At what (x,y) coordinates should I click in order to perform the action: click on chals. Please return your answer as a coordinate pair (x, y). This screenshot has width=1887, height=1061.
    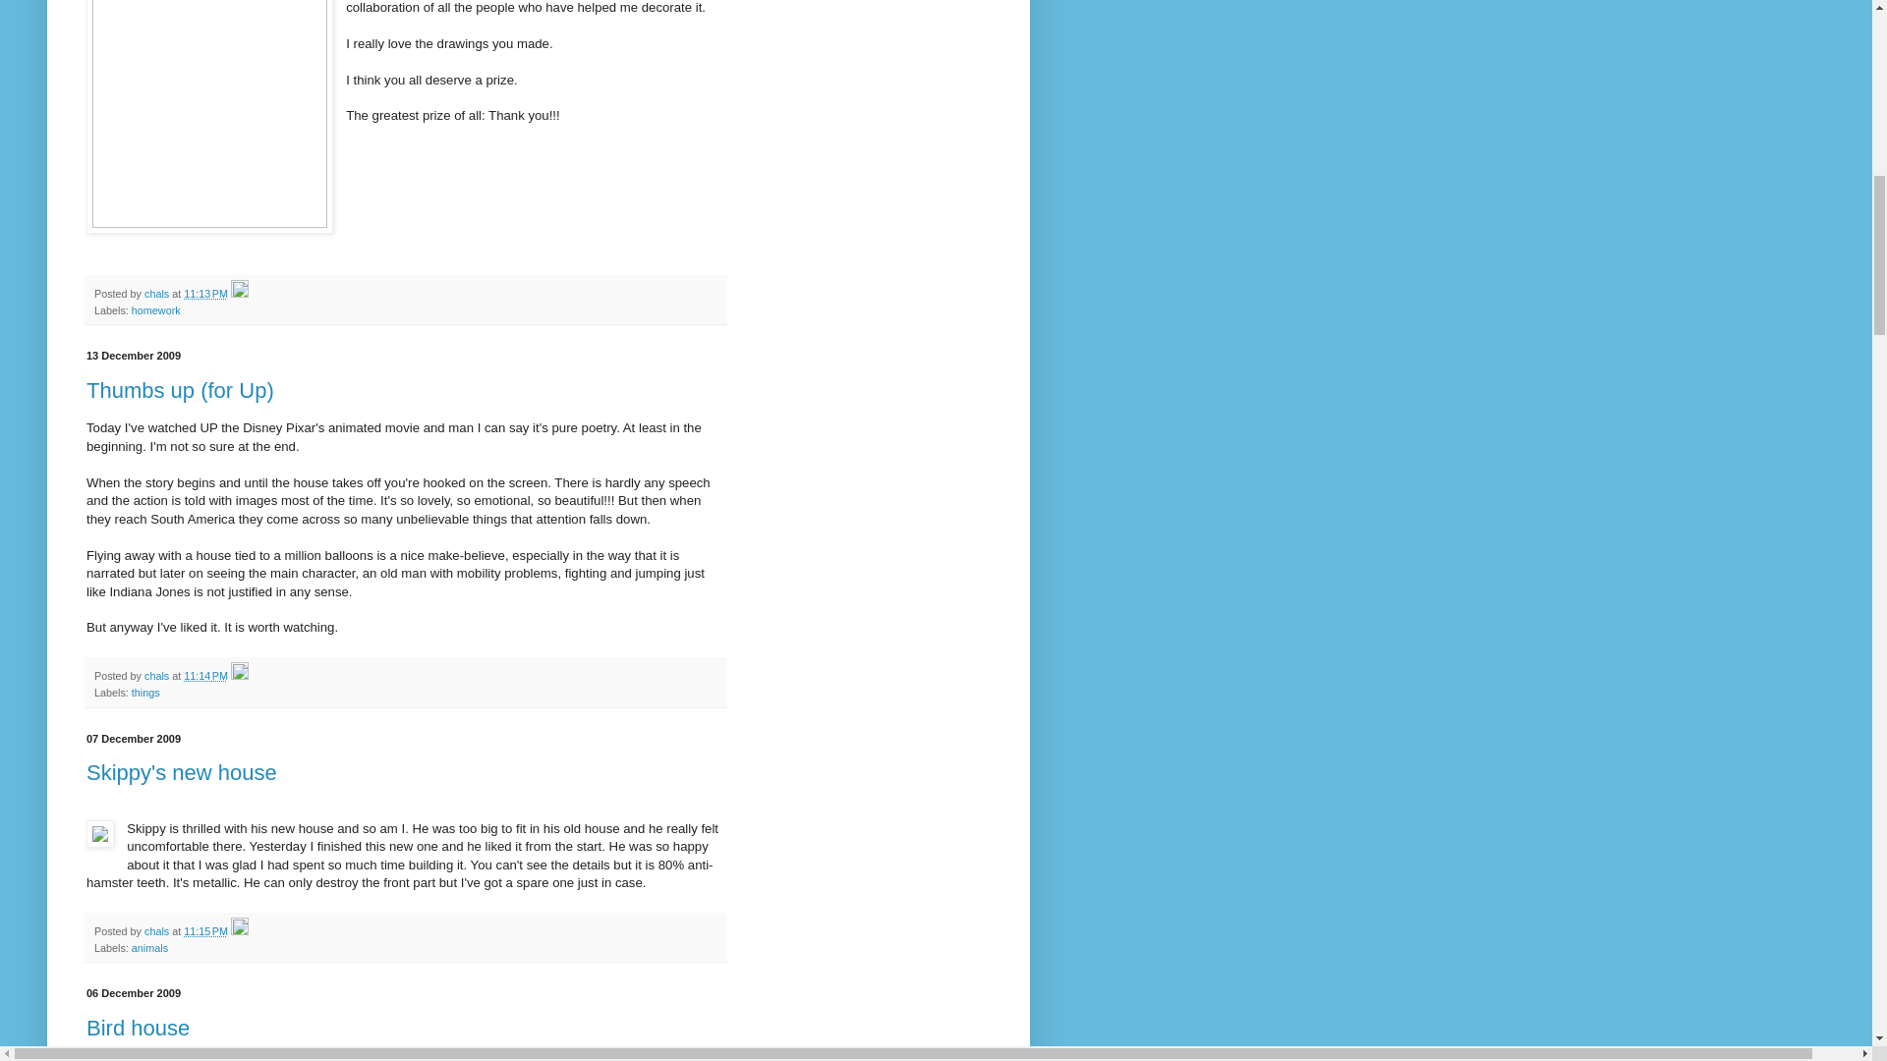
    Looking at the image, I should click on (157, 676).